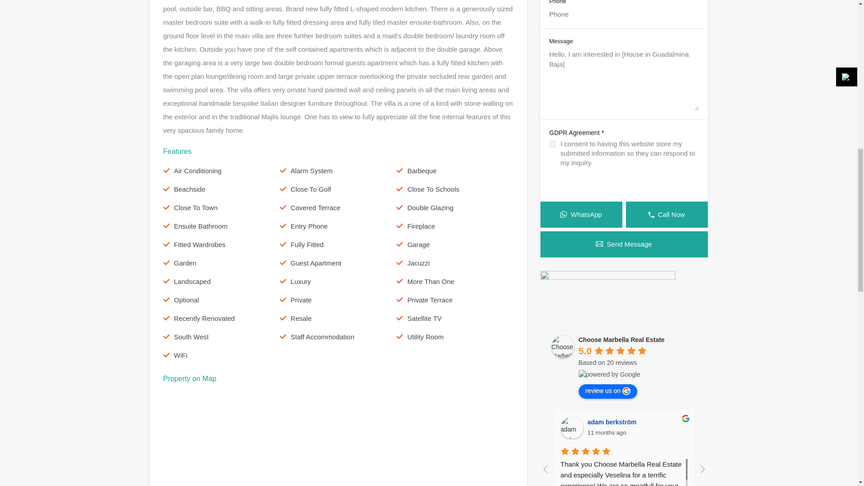  Describe the element at coordinates (563, 346) in the screenshot. I see `Choose Marbella Real Estate` at that location.